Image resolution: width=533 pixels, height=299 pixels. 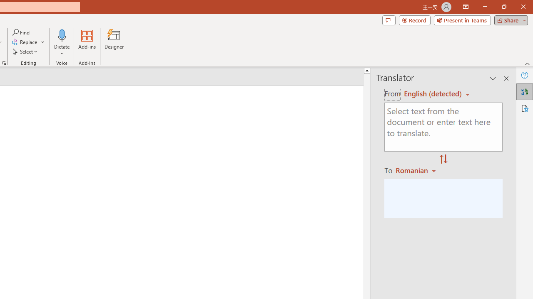 What do you see at coordinates (443, 159) in the screenshot?
I see `Swap "from" and "to" languages.` at bounding box center [443, 159].